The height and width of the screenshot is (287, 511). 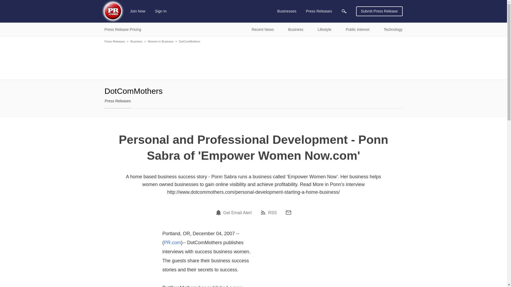 I want to click on Businesses, so click(x=287, y=11).